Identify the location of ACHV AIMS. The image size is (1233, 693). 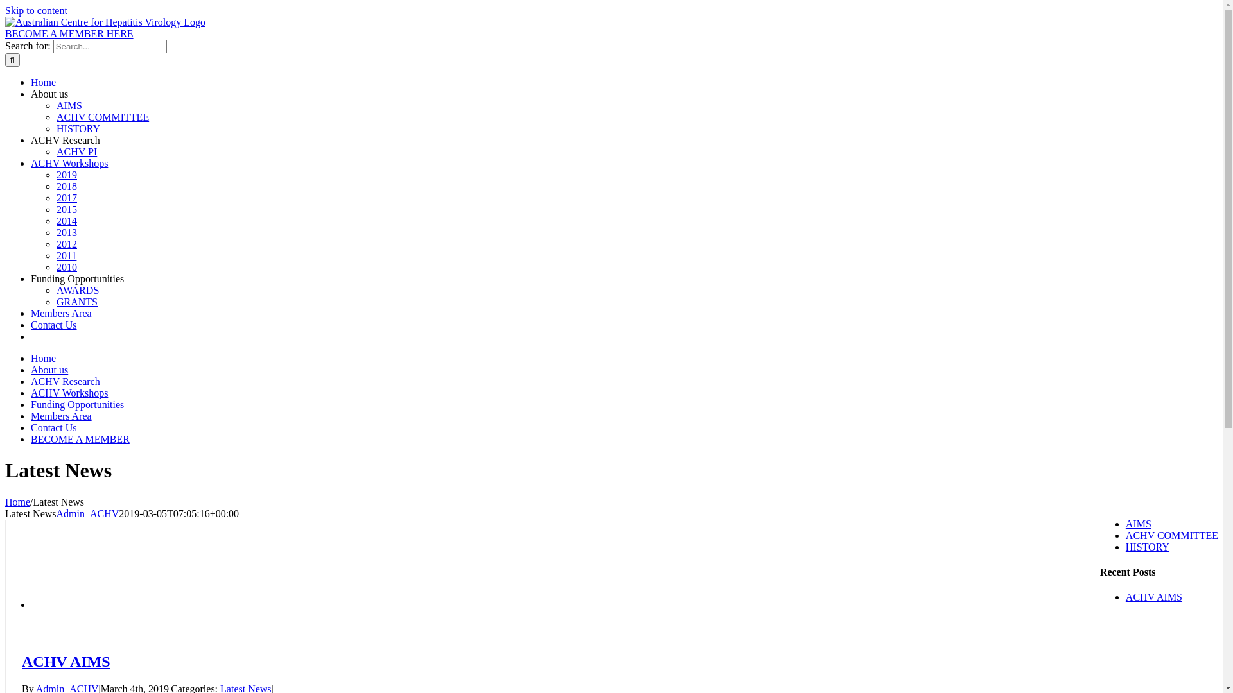
(66, 661).